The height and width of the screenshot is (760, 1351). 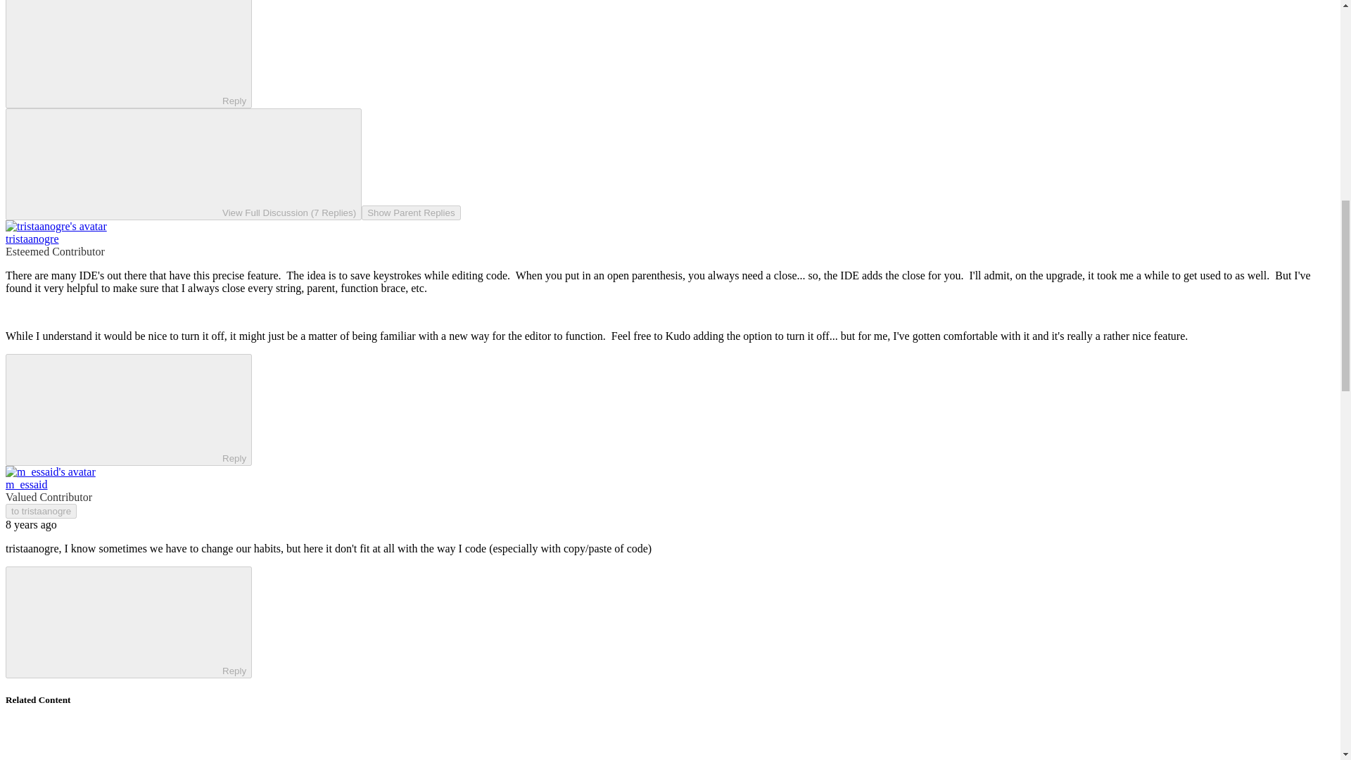 I want to click on ReplyReply, so click(x=128, y=54).